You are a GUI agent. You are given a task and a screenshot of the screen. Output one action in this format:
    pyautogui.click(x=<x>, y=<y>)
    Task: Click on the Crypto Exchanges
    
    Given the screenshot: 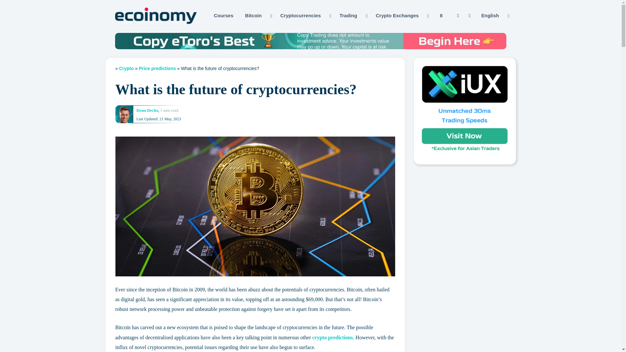 What is the action you would take?
    pyautogui.click(x=401, y=16)
    